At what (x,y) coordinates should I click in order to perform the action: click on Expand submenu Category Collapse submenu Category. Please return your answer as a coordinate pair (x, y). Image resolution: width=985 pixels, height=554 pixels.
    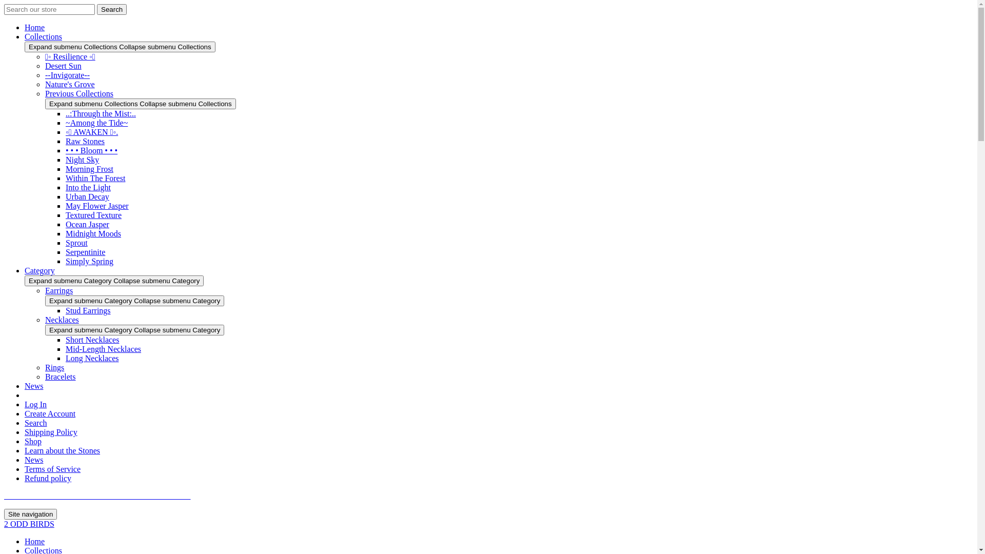
    Looking at the image, I should click on (134, 301).